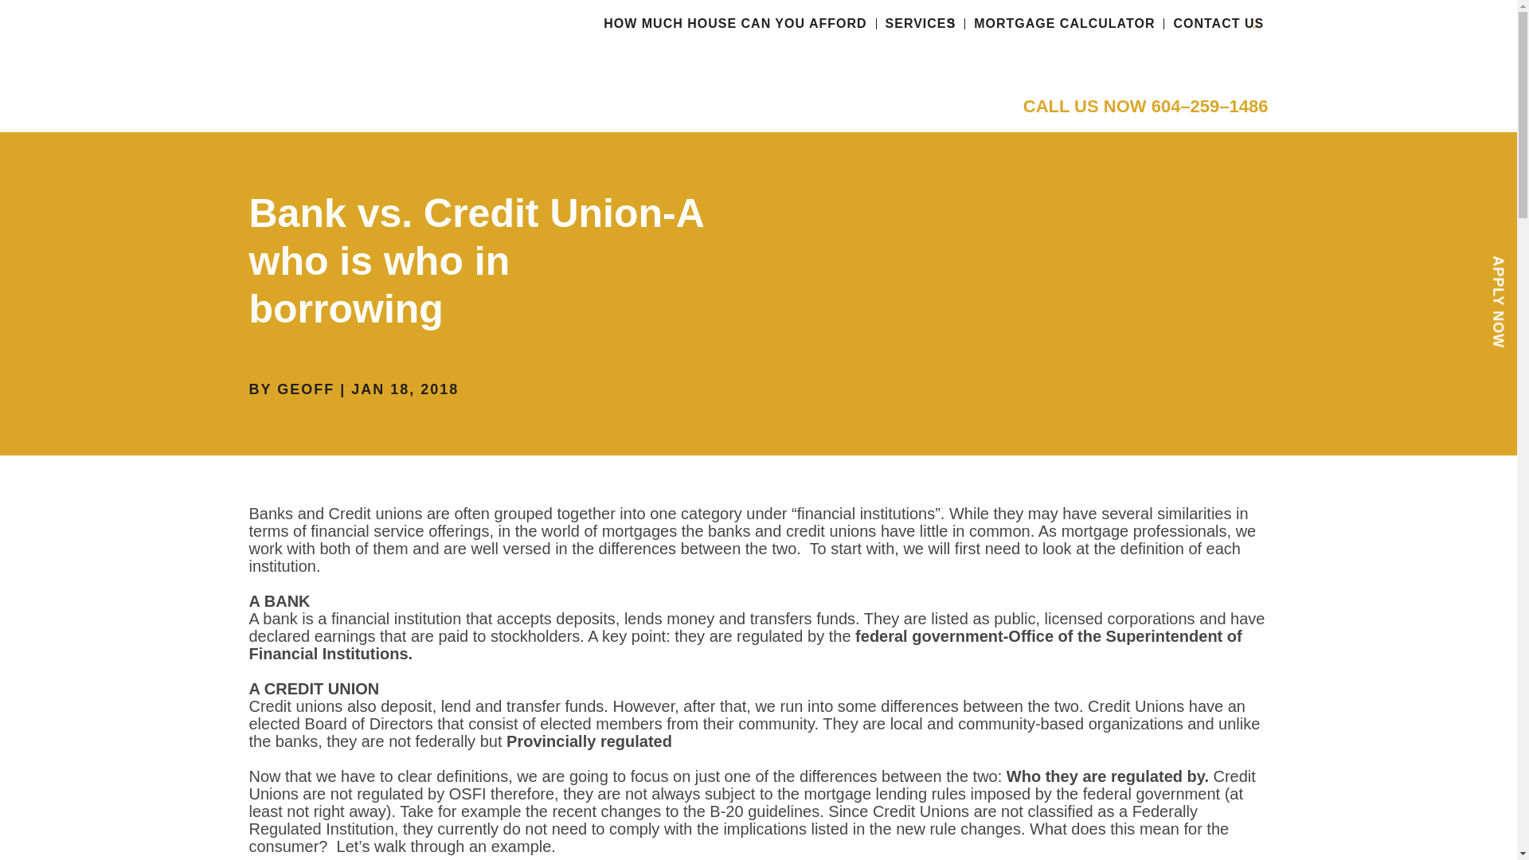  What do you see at coordinates (735, 23) in the screenshot?
I see `HOW MUCH HOUSE CAN YOU AFFORD` at bounding box center [735, 23].